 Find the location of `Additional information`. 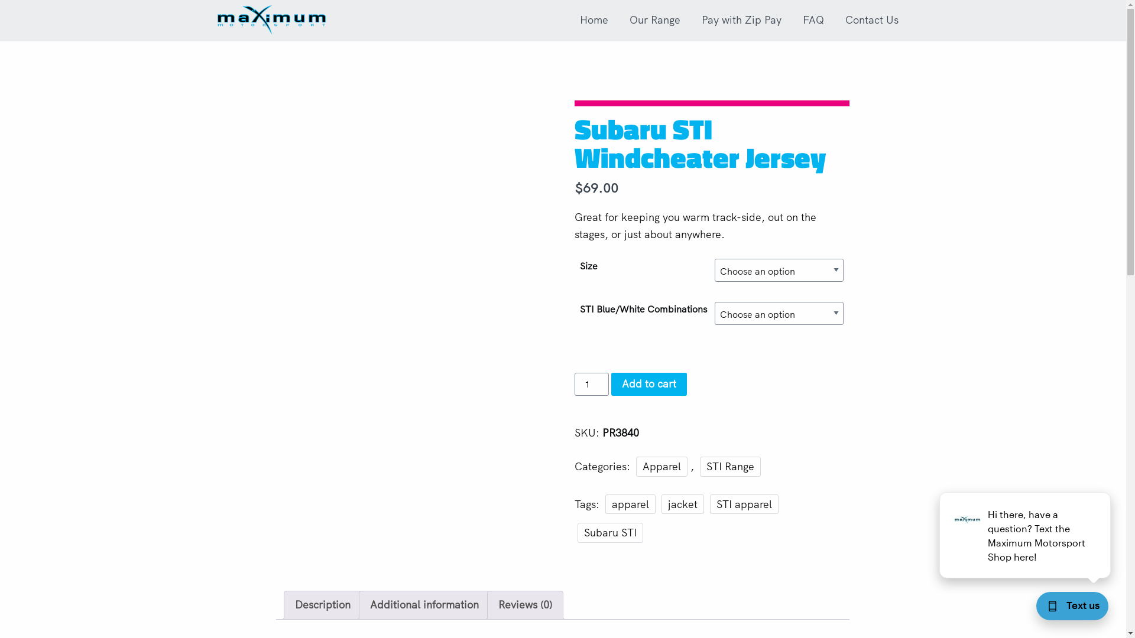

Additional information is located at coordinates (424, 605).